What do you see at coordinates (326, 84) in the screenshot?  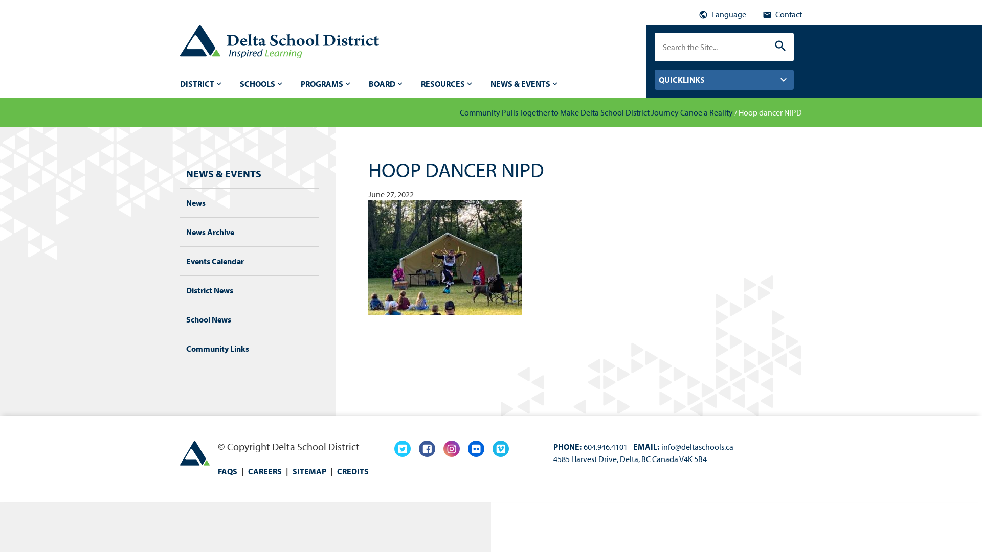 I see `PROGRAMS` at bounding box center [326, 84].